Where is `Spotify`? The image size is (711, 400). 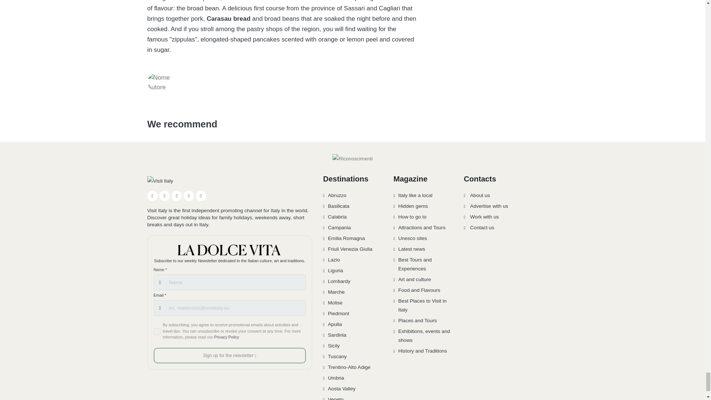 Spotify is located at coordinates (201, 196).